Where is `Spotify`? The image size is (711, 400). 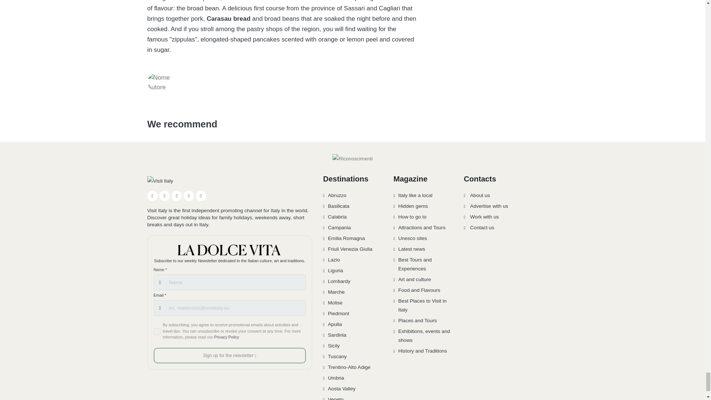 Spotify is located at coordinates (201, 196).